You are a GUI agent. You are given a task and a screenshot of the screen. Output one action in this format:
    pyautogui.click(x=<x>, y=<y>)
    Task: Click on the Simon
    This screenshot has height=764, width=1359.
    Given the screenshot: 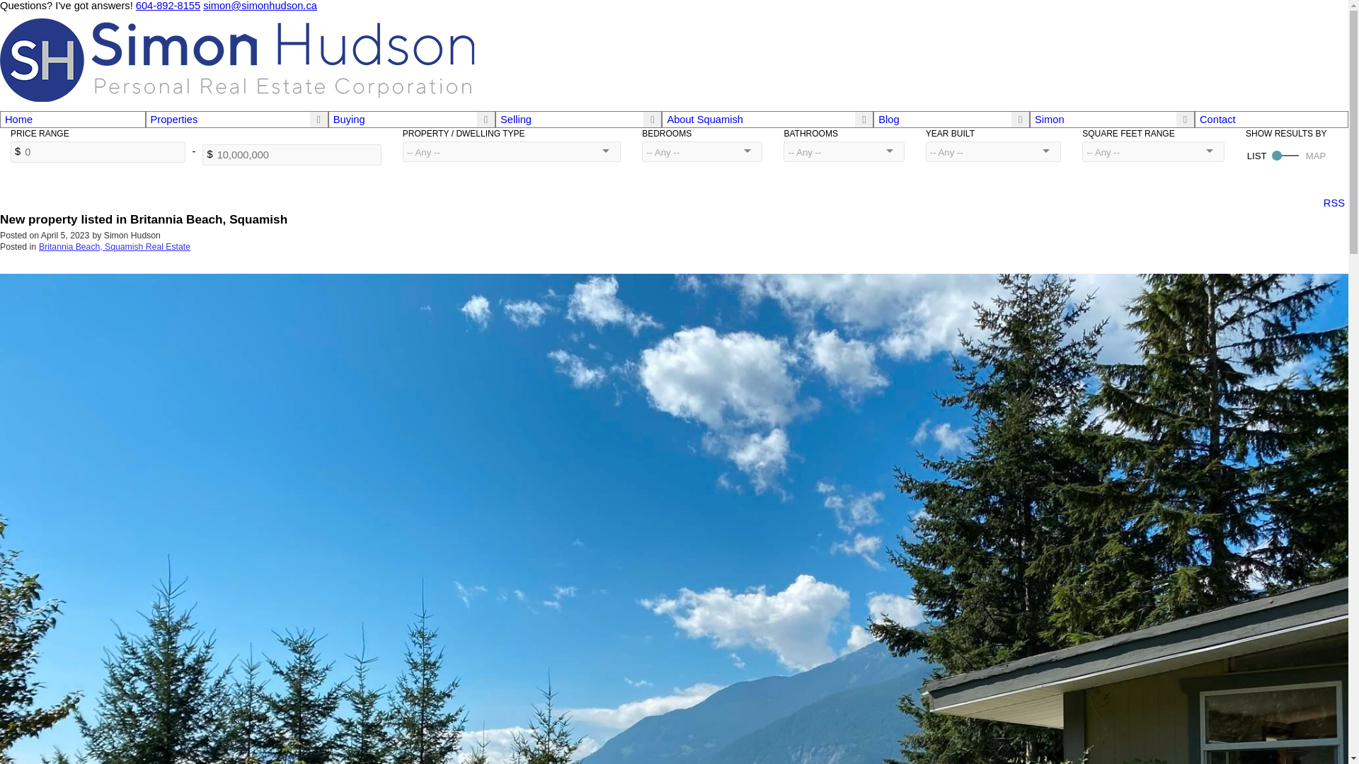 What is the action you would take?
    pyautogui.click(x=1049, y=119)
    